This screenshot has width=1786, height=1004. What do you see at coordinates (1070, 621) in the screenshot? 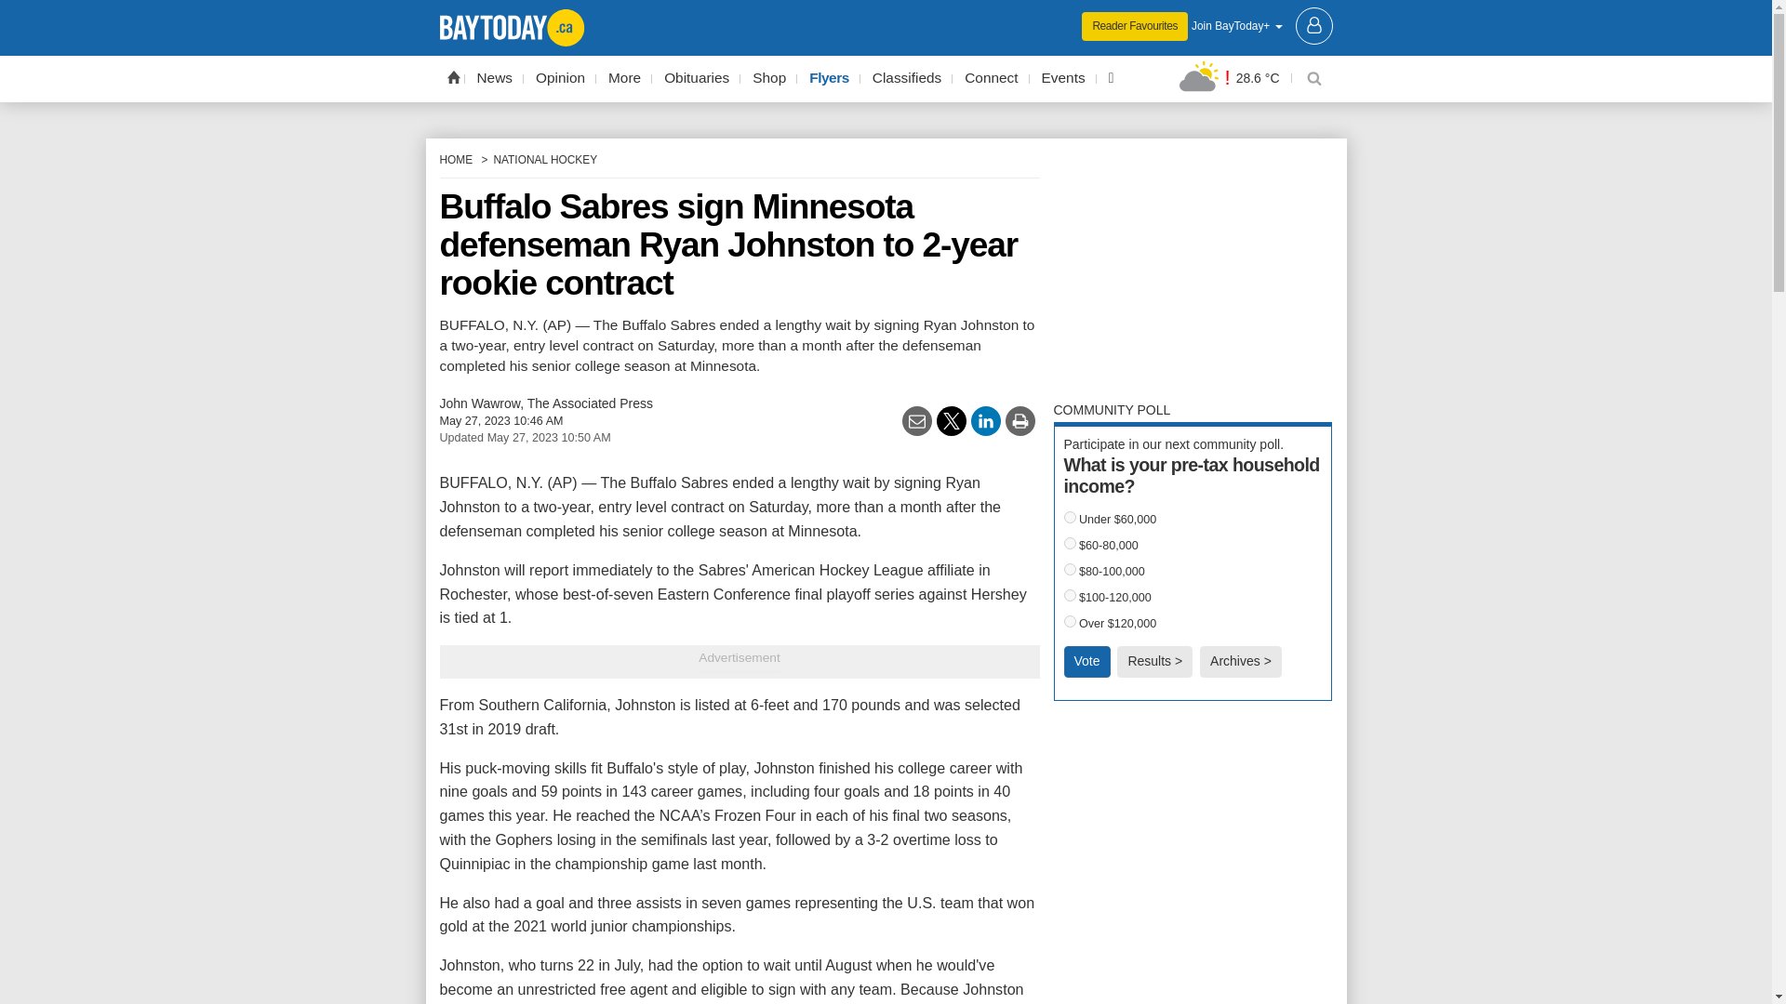
I see `121935` at bounding box center [1070, 621].